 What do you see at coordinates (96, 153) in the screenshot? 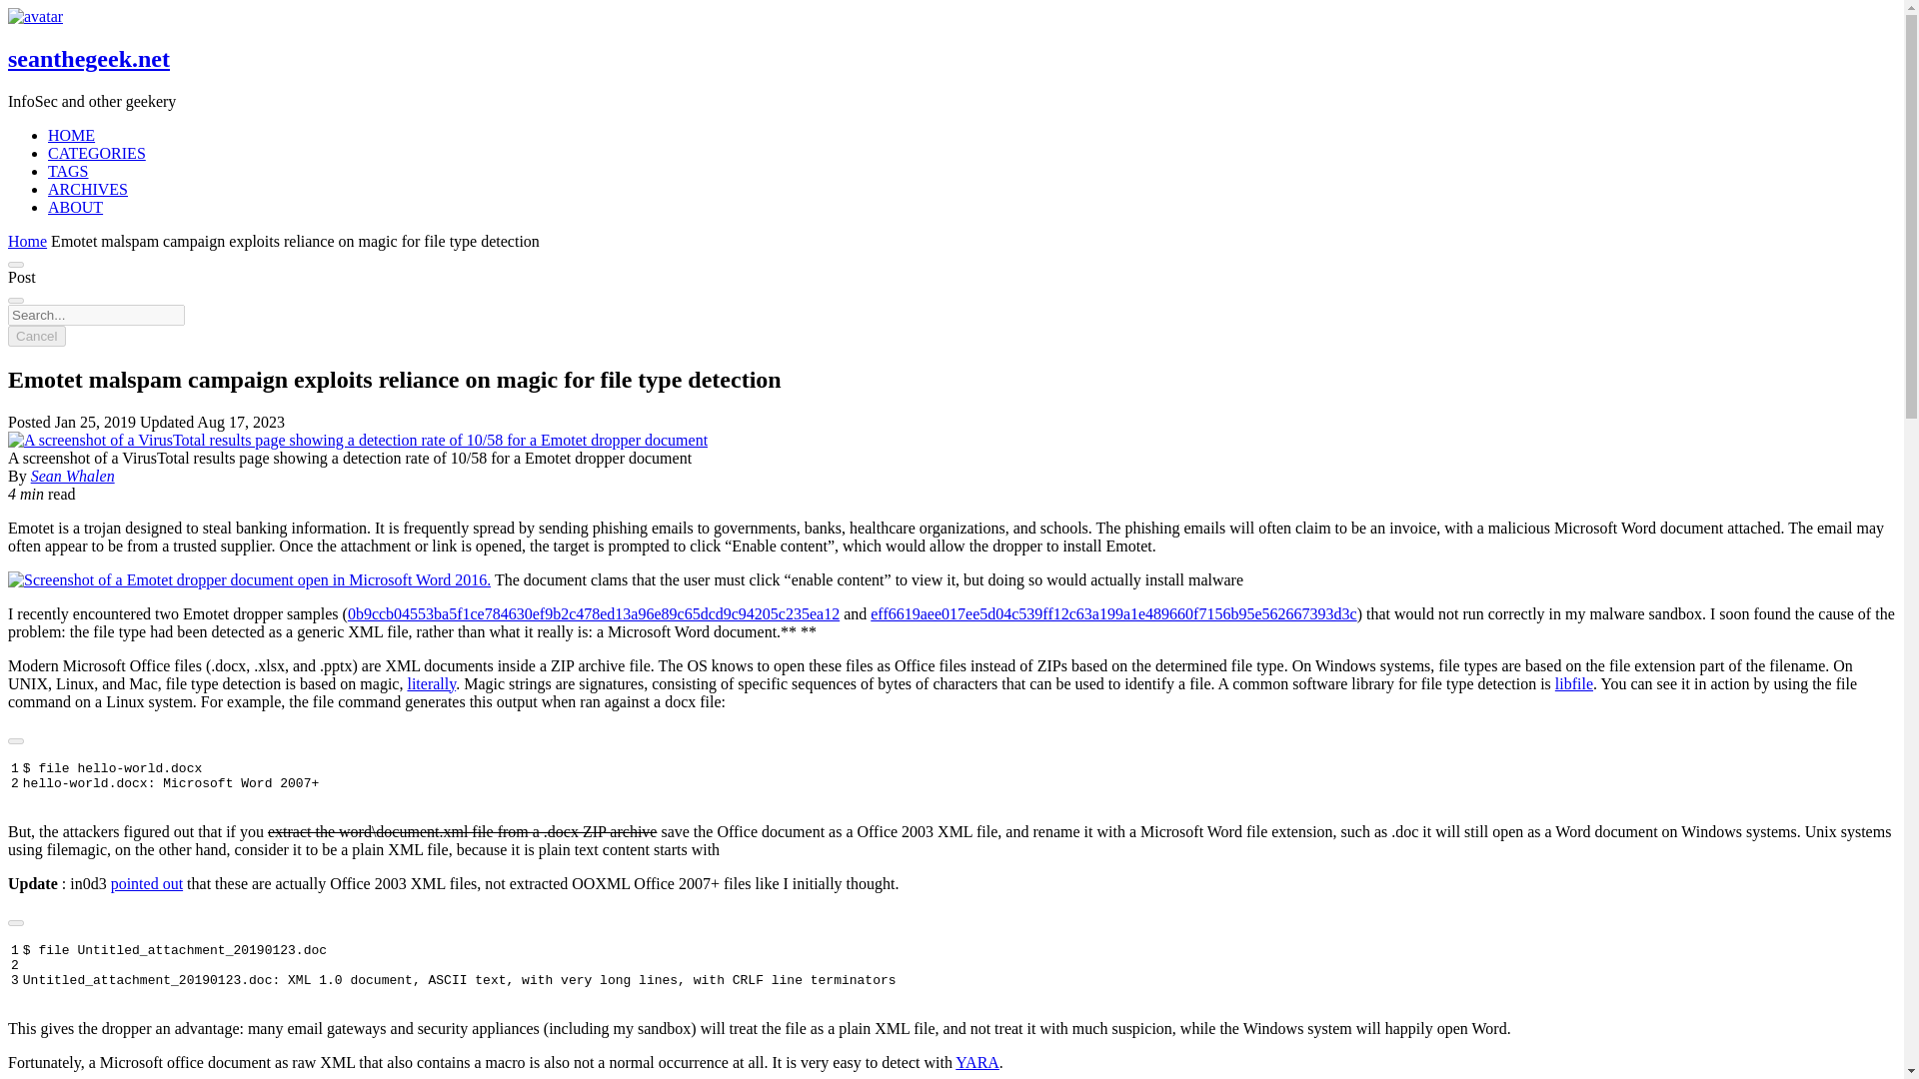
I see `CATEGORIES` at bounding box center [96, 153].